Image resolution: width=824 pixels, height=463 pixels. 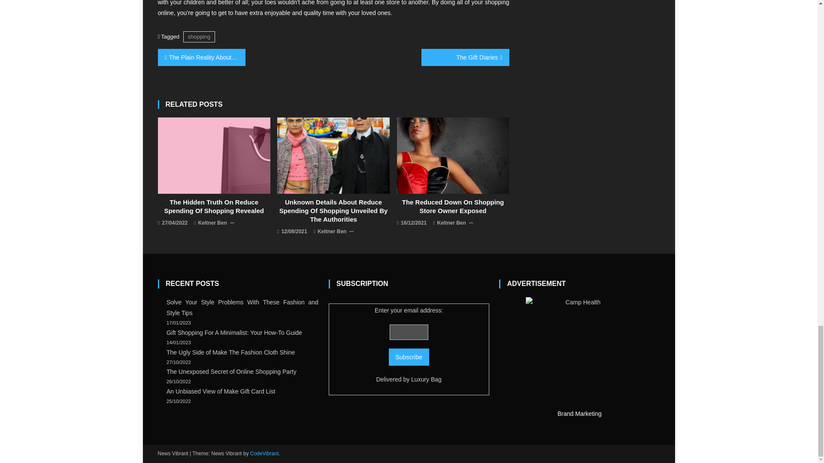 What do you see at coordinates (409, 357) in the screenshot?
I see `Subscribe` at bounding box center [409, 357].